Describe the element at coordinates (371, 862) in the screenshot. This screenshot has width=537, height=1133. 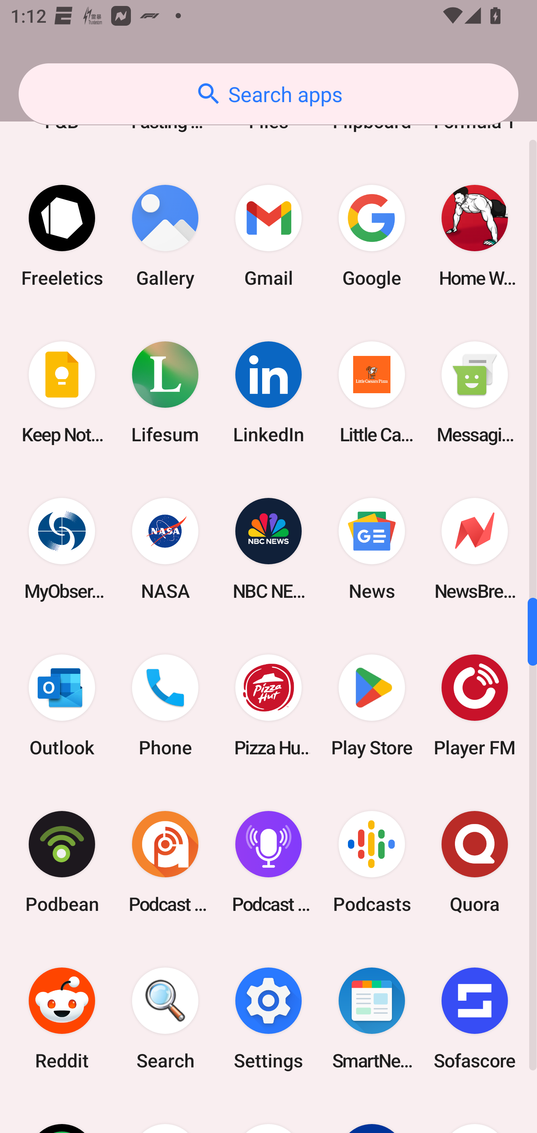
I see `Podcasts` at that location.